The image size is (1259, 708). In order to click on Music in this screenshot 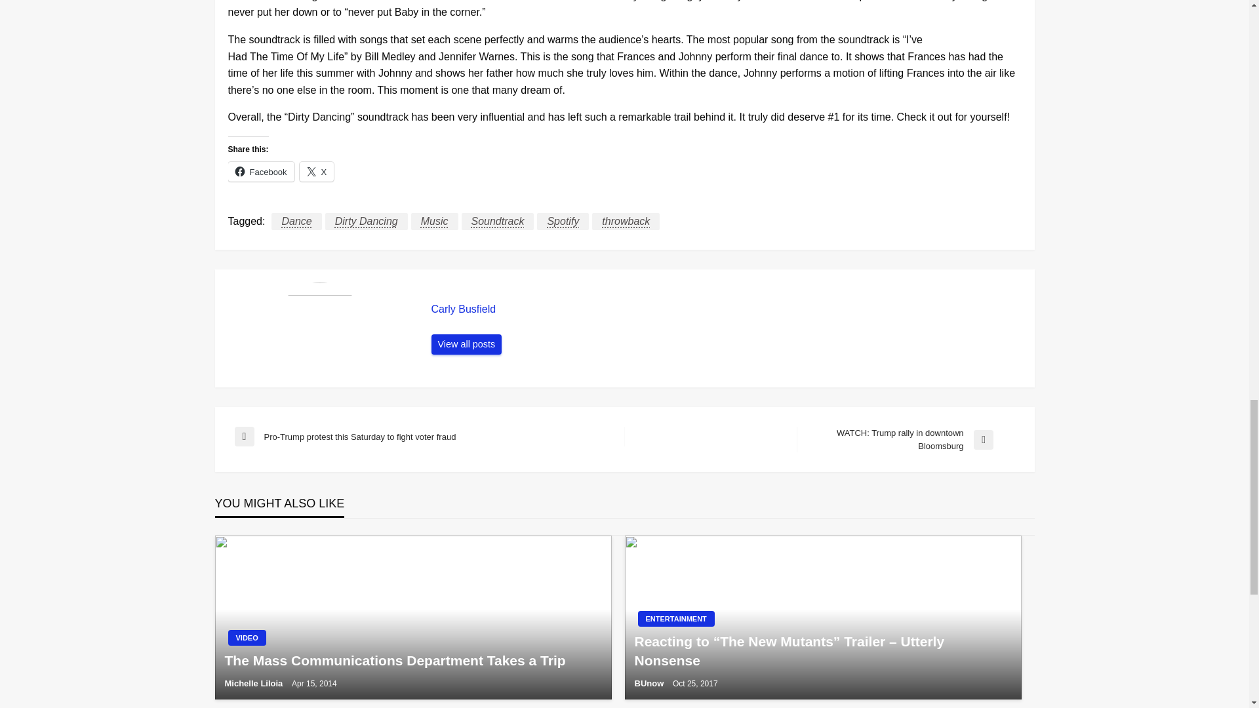, I will do `click(434, 222)`.